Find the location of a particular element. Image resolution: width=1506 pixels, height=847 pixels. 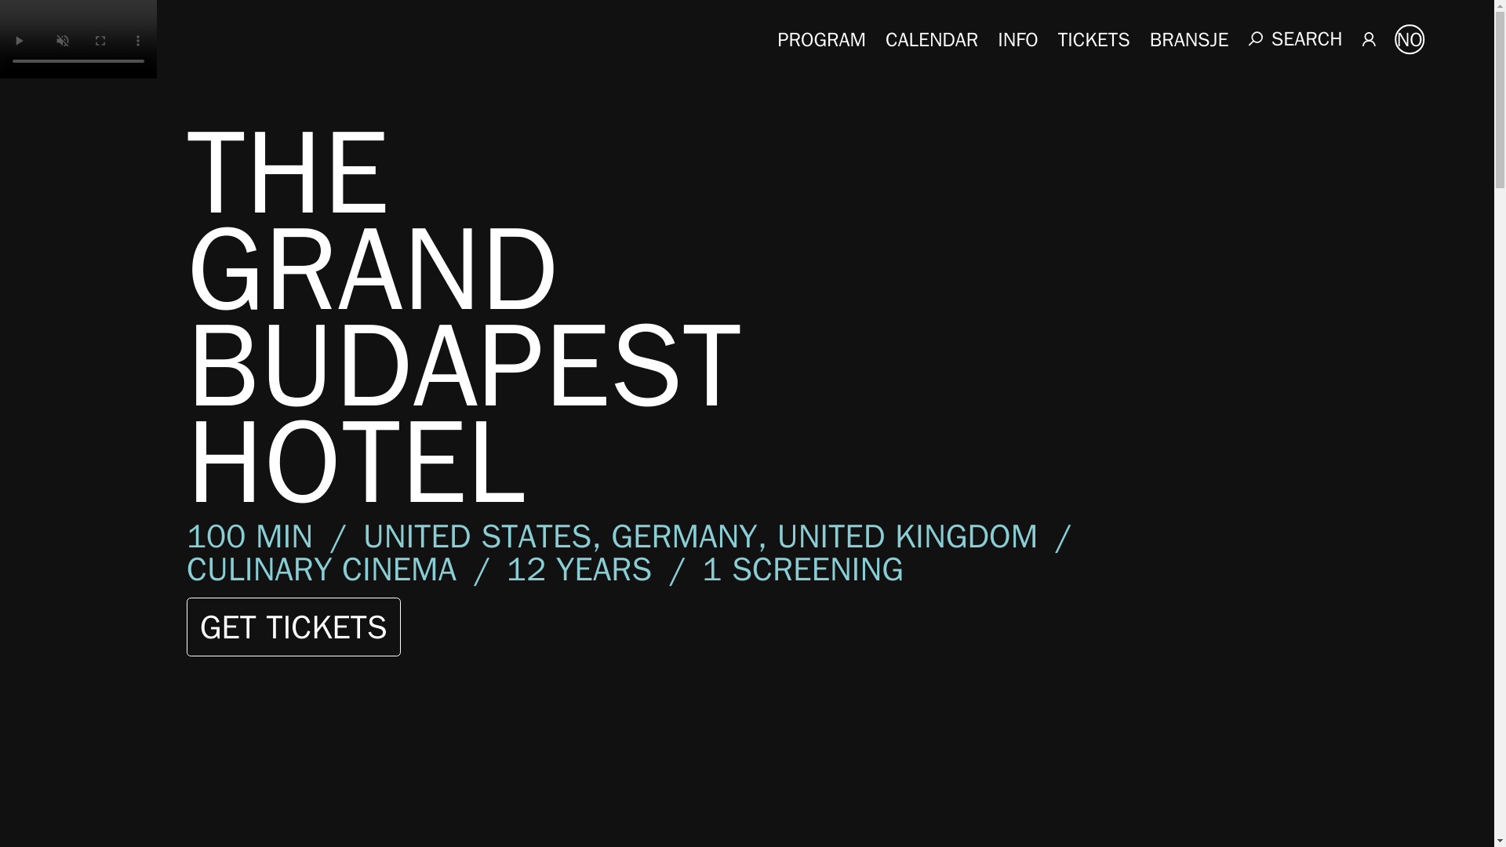

GET TICKETS is located at coordinates (293, 627).